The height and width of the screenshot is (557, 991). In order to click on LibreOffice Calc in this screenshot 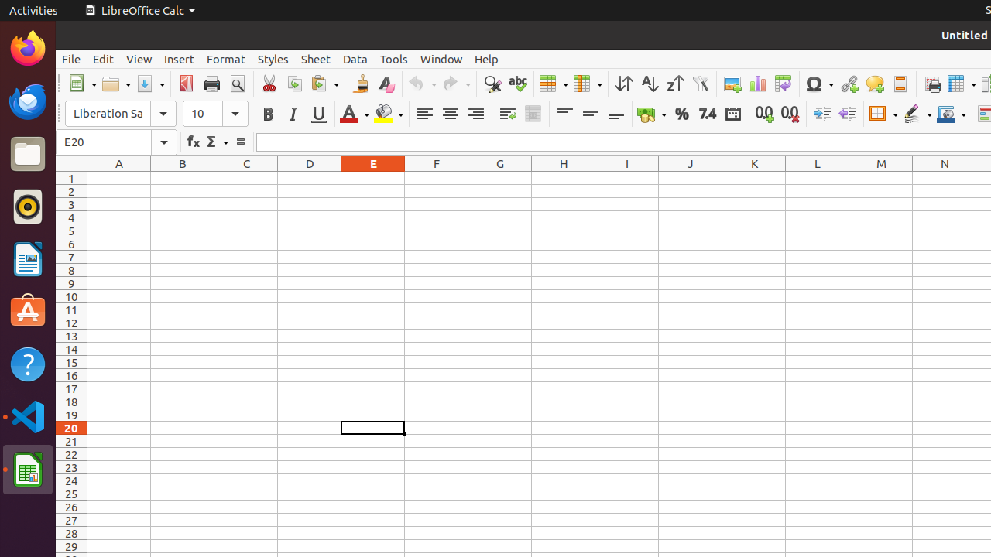, I will do `click(140, 11)`.